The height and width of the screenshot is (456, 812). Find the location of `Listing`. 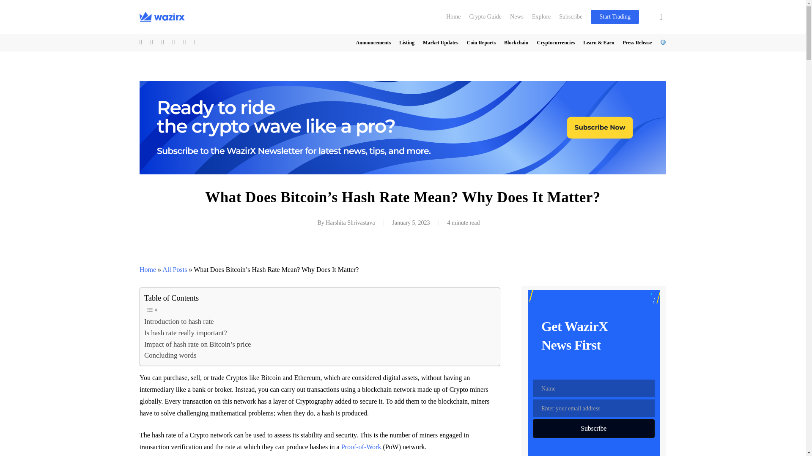

Listing is located at coordinates (407, 42).